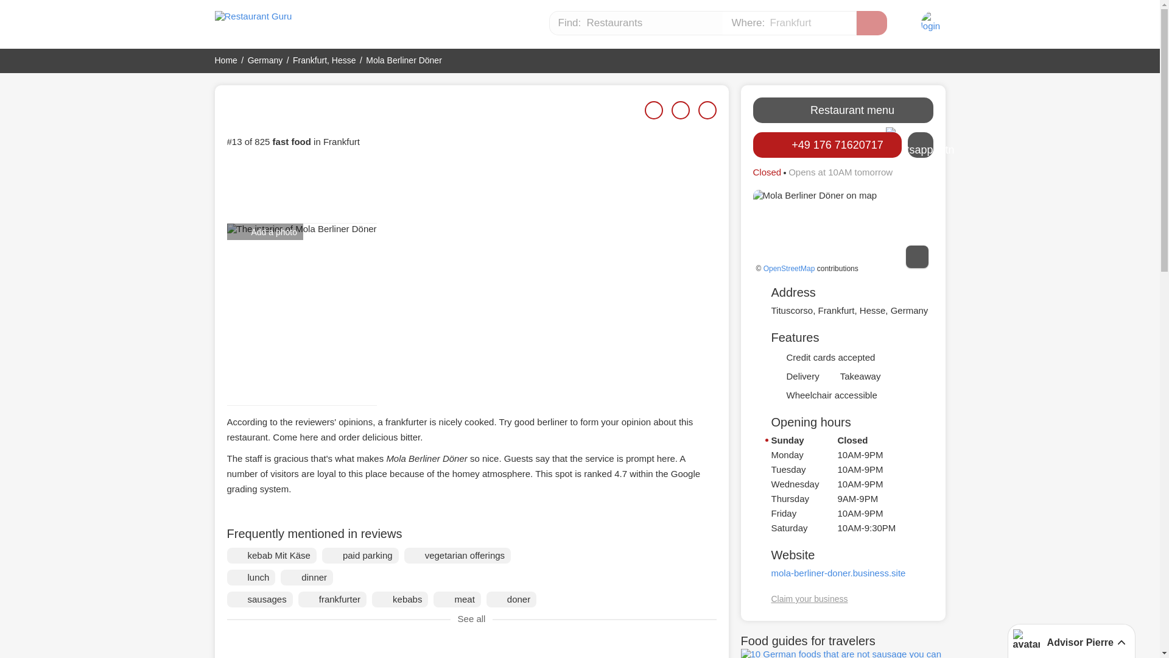 Image resolution: width=1169 pixels, height=658 pixels. Describe the element at coordinates (636, 23) in the screenshot. I see `Restaurants` at that location.